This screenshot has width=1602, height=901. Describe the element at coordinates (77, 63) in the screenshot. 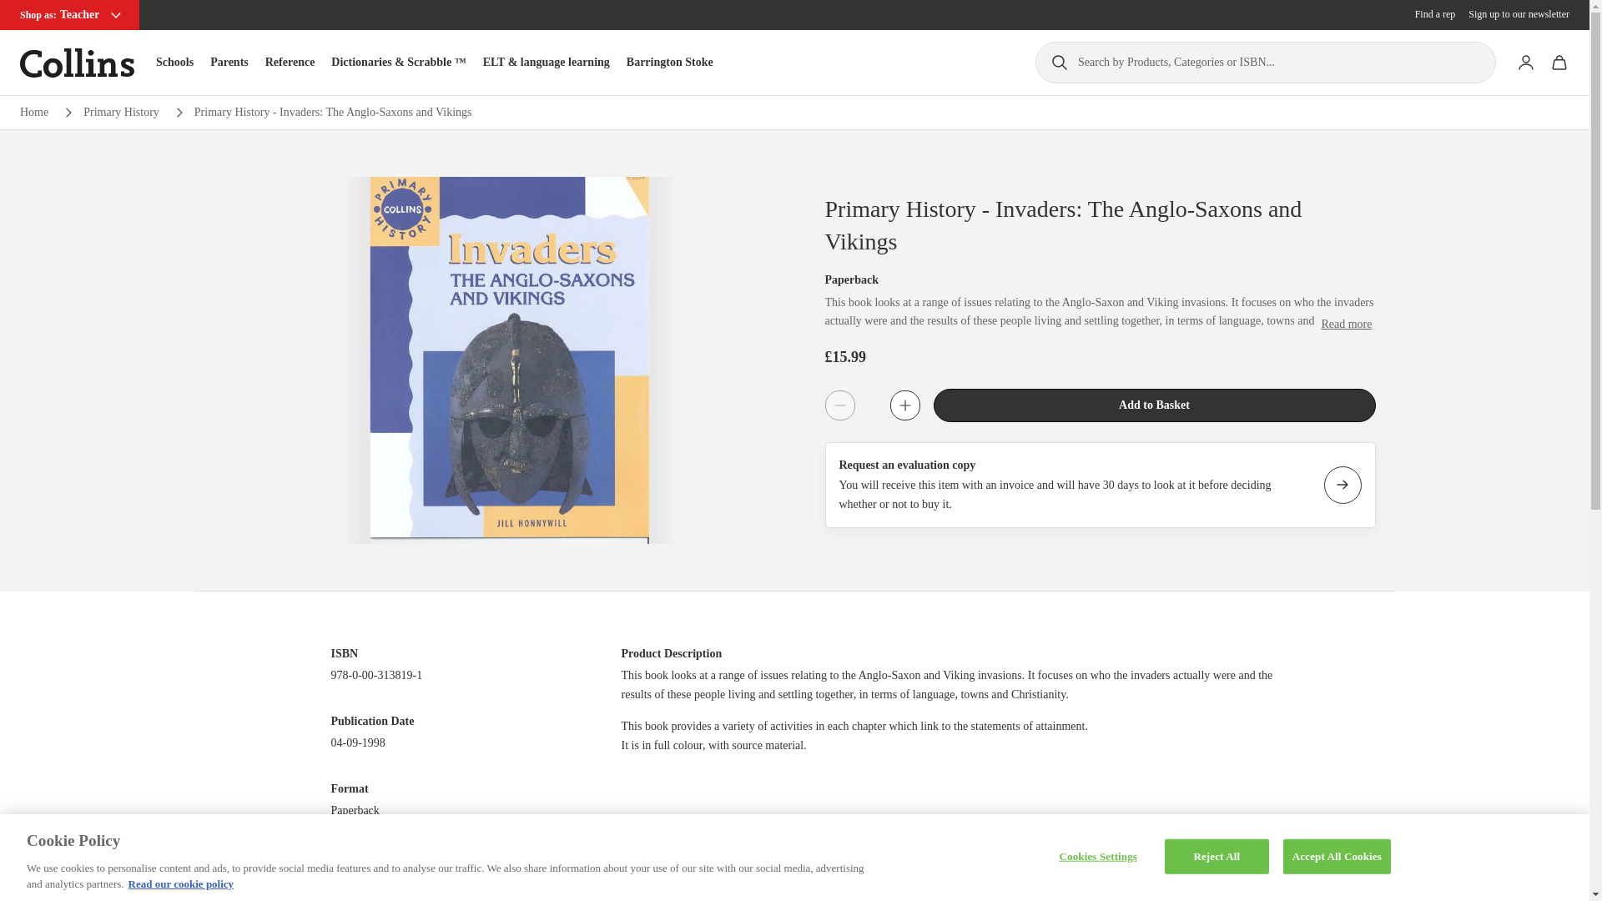

I see `Collins` at that location.